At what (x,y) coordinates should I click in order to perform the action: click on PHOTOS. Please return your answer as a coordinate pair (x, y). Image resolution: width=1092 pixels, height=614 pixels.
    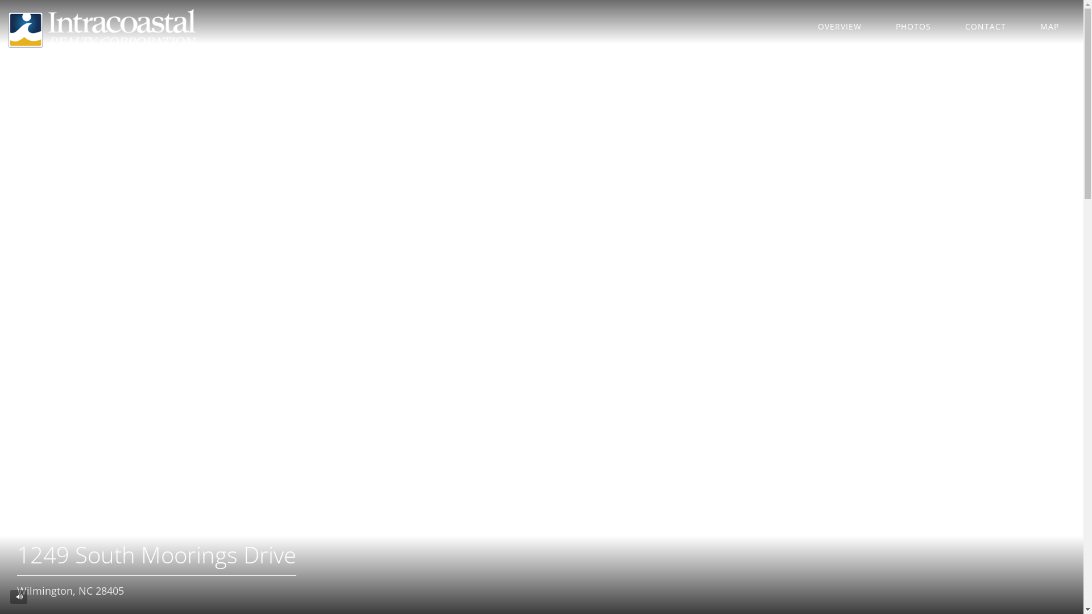
    Looking at the image, I should click on (913, 26).